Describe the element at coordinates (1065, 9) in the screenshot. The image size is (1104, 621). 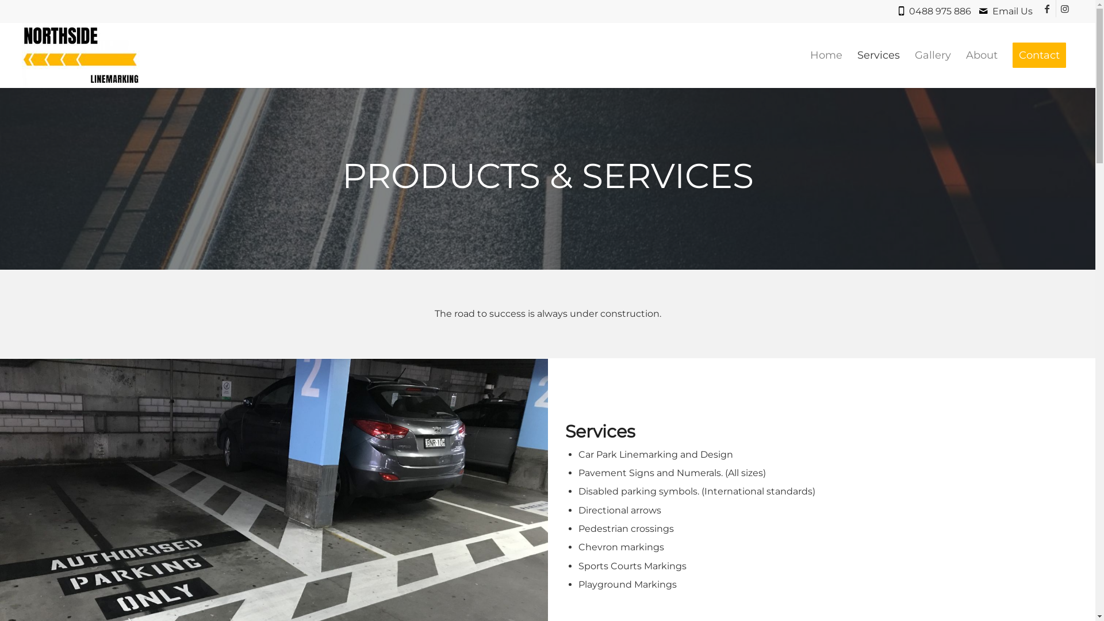
I see `Instagram` at that location.